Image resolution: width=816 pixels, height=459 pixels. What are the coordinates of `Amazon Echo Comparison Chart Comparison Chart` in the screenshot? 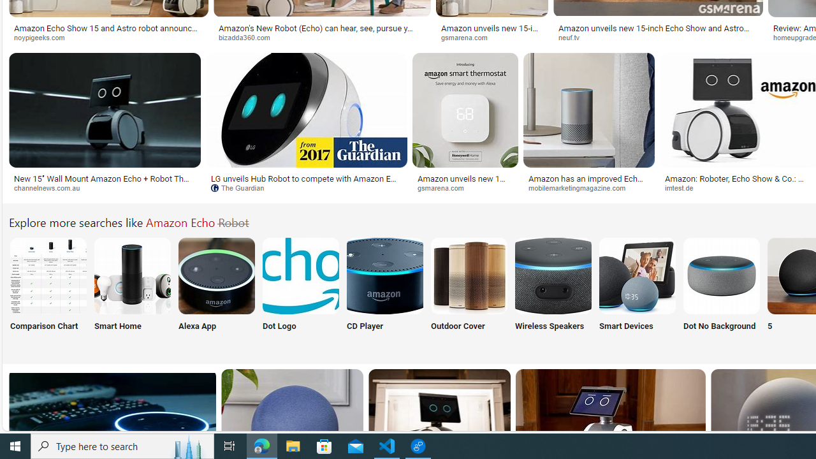 It's located at (48, 292).